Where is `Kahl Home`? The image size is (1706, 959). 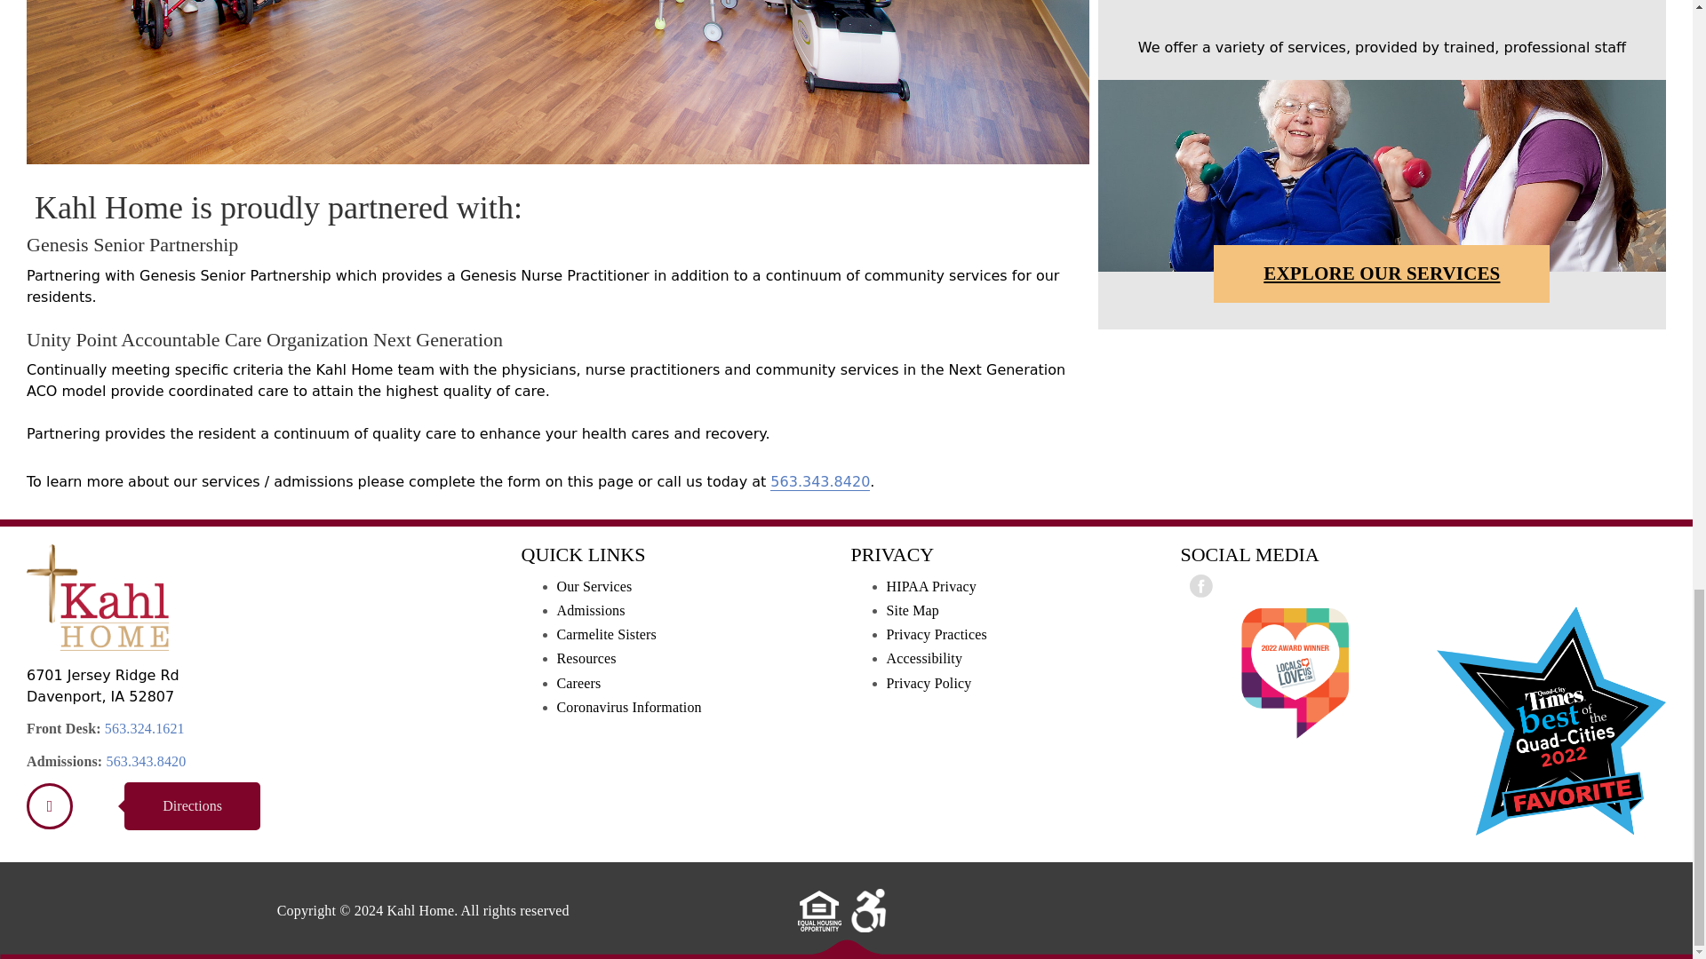 Kahl Home is located at coordinates (50, 806).